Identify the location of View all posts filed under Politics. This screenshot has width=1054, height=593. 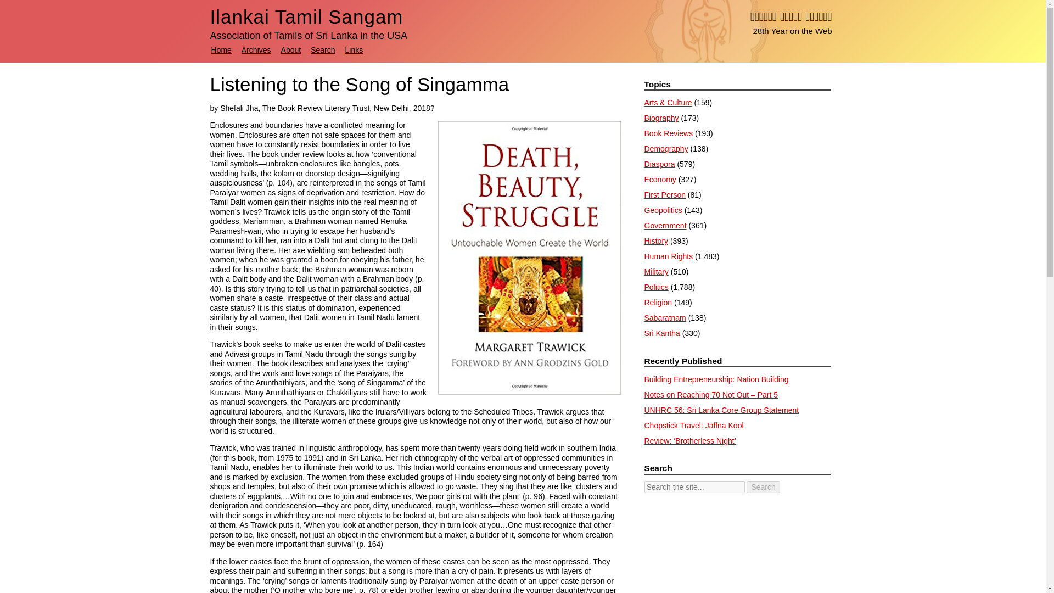
(656, 287).